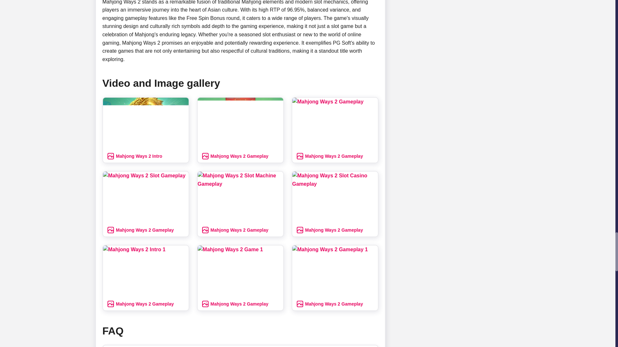 This screenshot has width=618, height=347. What do you see at coordinates (240, 197) in the screenshot?
I see `Mahjong Ways 2 Slot Machine Gameplay` at bounding box center [240, 197].